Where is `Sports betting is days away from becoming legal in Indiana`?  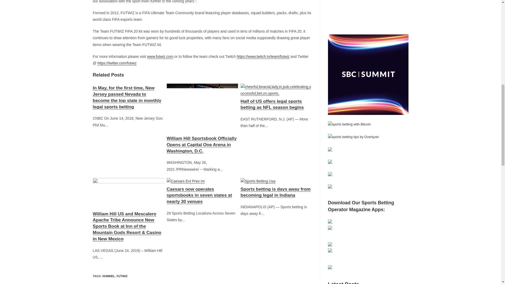
Sports betting is days away from becoming legal in Indiana is located at coordinates (276, 189).